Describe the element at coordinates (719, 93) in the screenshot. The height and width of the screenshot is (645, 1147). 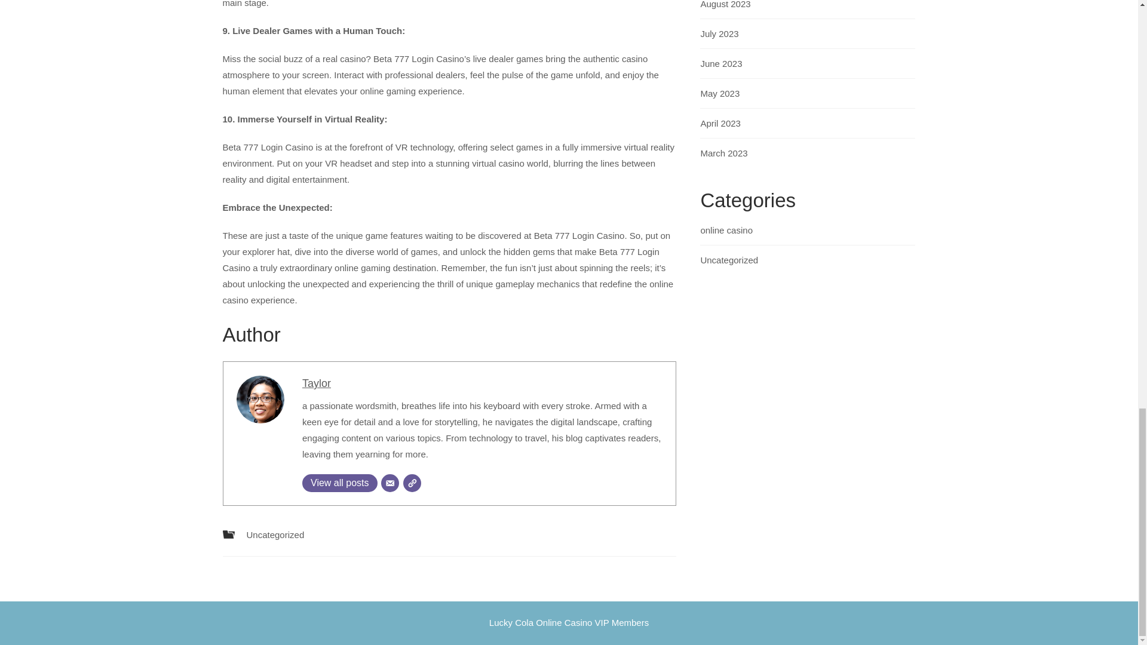
I see `May 2023` at that location.